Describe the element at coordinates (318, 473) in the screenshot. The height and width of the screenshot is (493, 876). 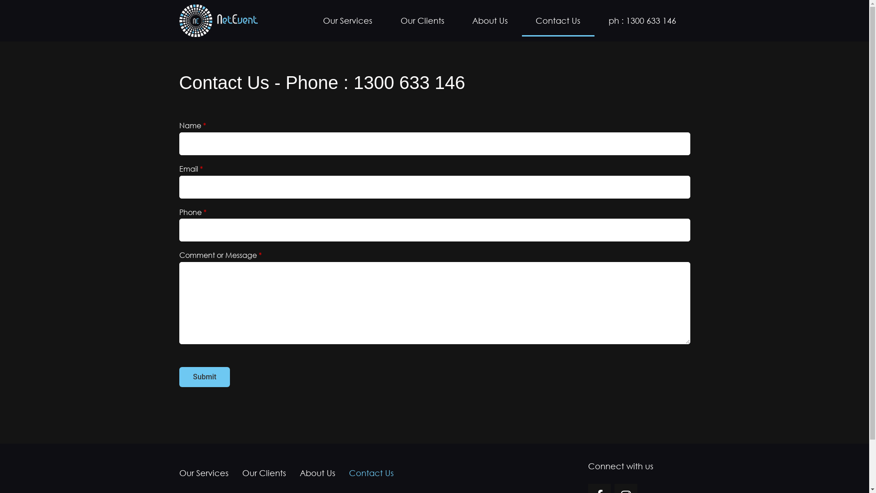
I see `About Us` at that location.